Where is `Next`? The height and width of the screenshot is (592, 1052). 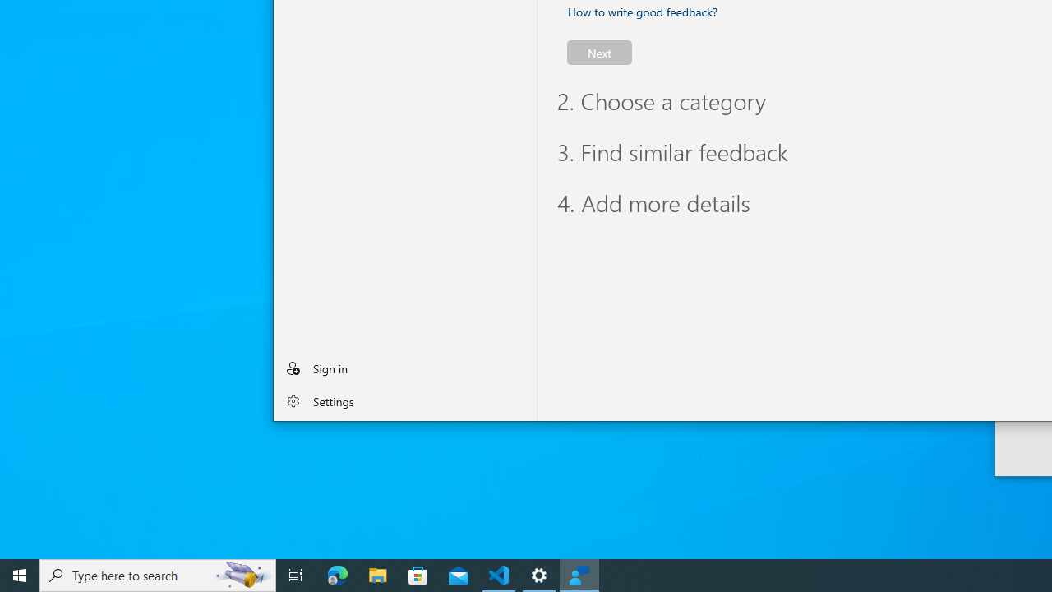
Next is located at coordinates (599, 53).